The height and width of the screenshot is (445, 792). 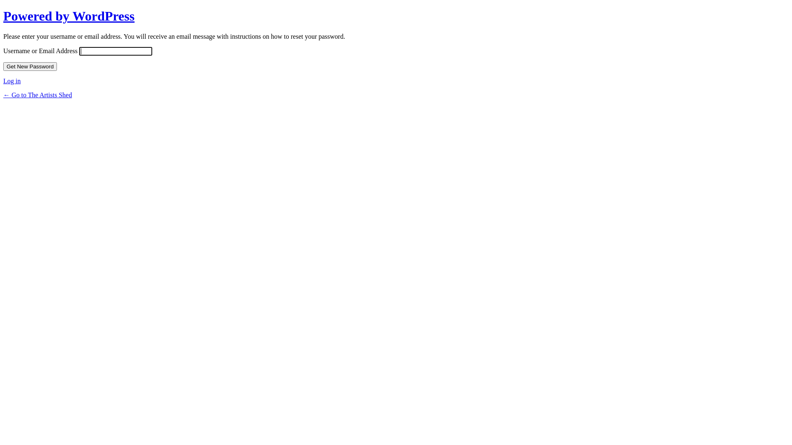 What do you see at coordinates (30, 67) in the screenshot?
I see `Get New Password` at bounding box center [30, 67].